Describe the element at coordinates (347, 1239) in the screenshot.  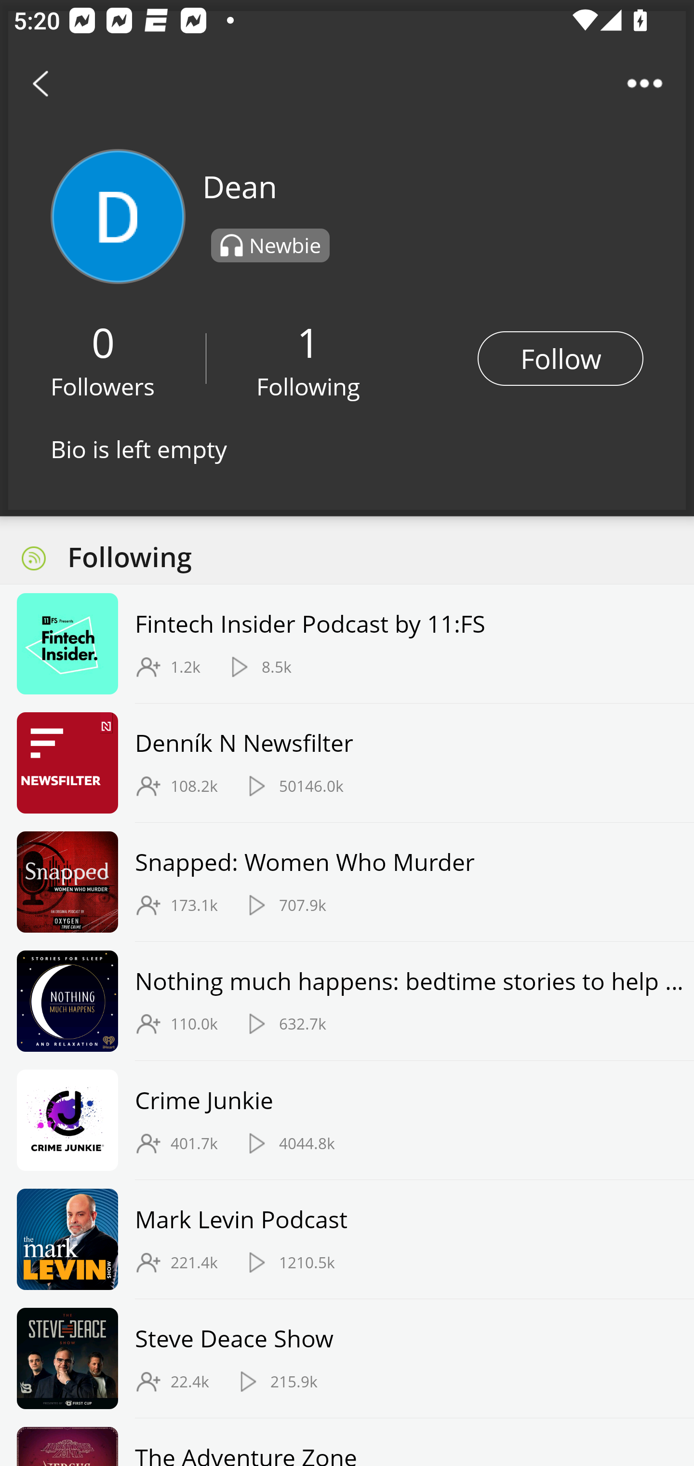
I see `Mark Levin Podcast 221.4k 1210.5k` at that location.